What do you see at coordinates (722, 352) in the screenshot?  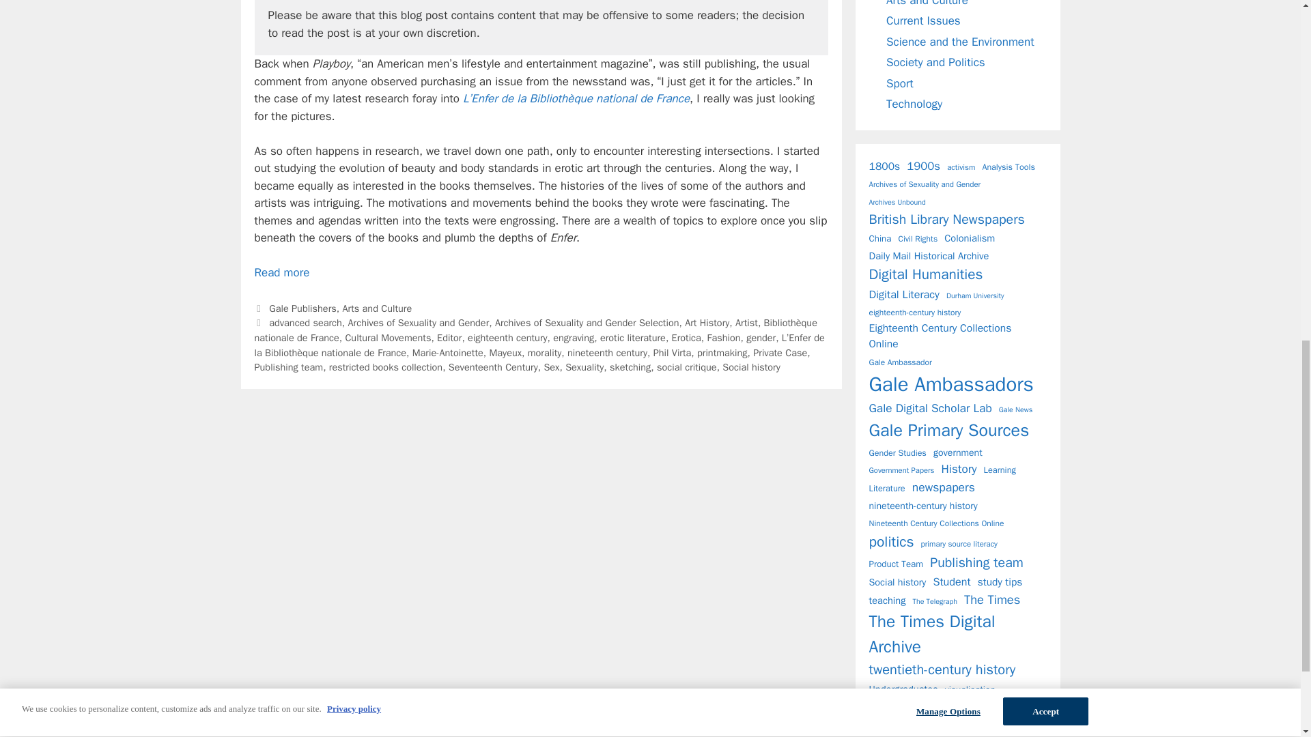 I see `printmaking` at bounding box center [722, 352].